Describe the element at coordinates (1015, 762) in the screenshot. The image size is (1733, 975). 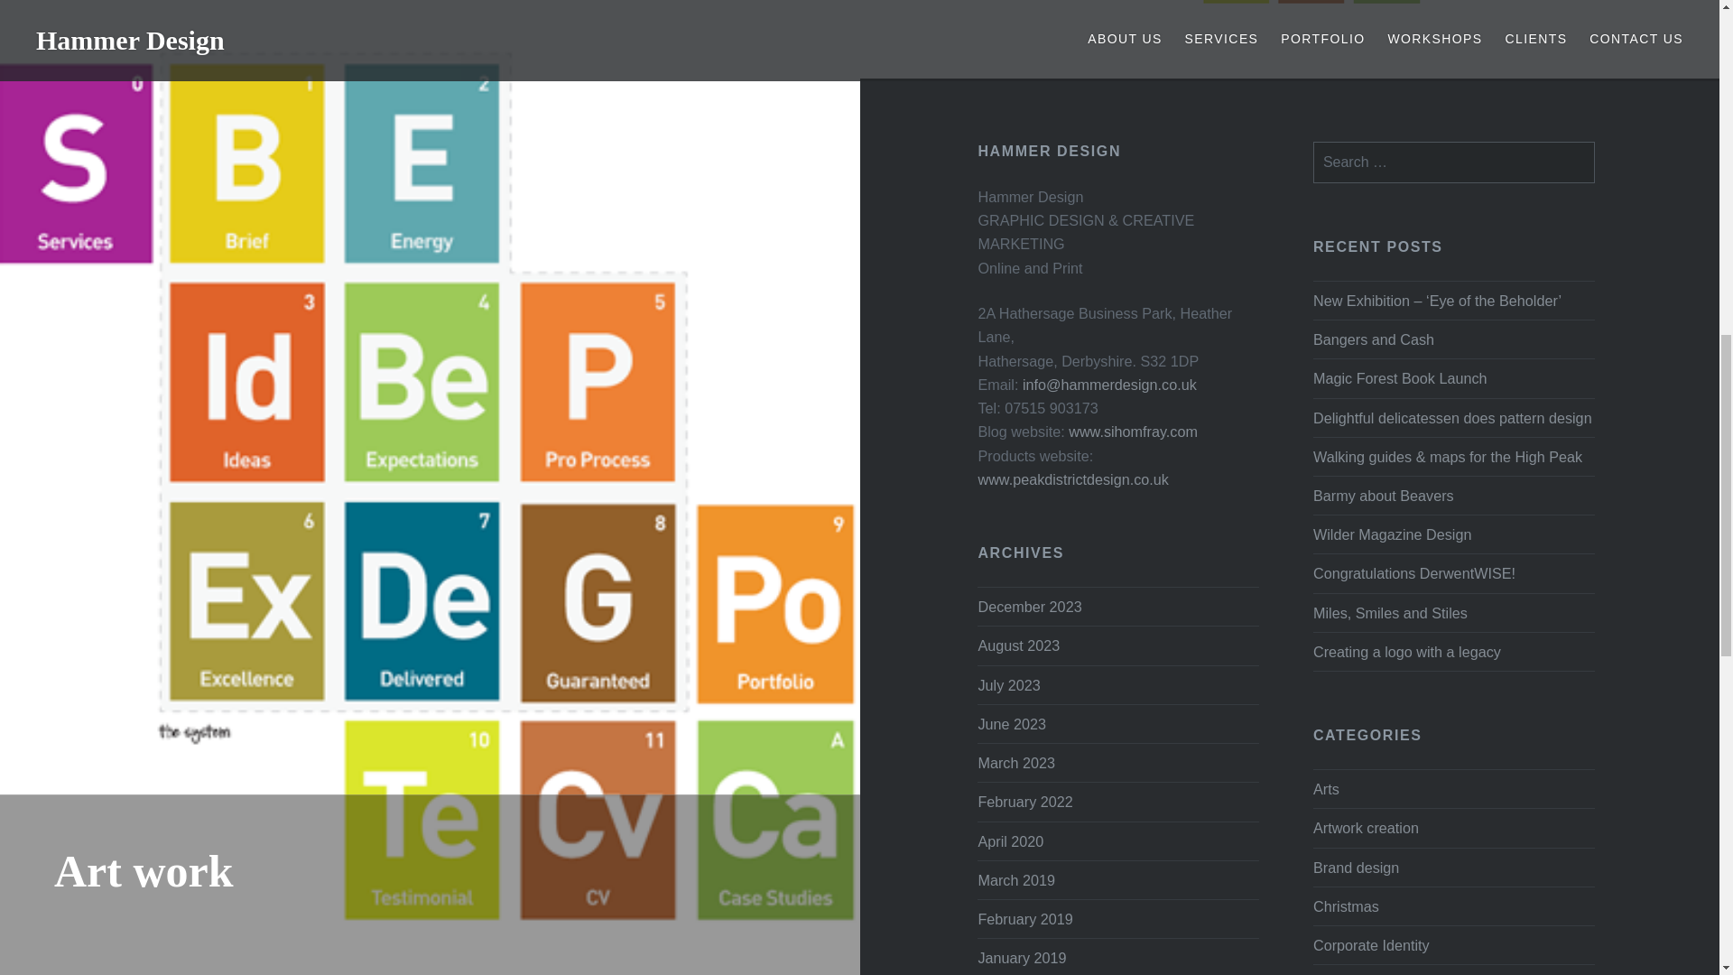
I see `March 2023` at that location.